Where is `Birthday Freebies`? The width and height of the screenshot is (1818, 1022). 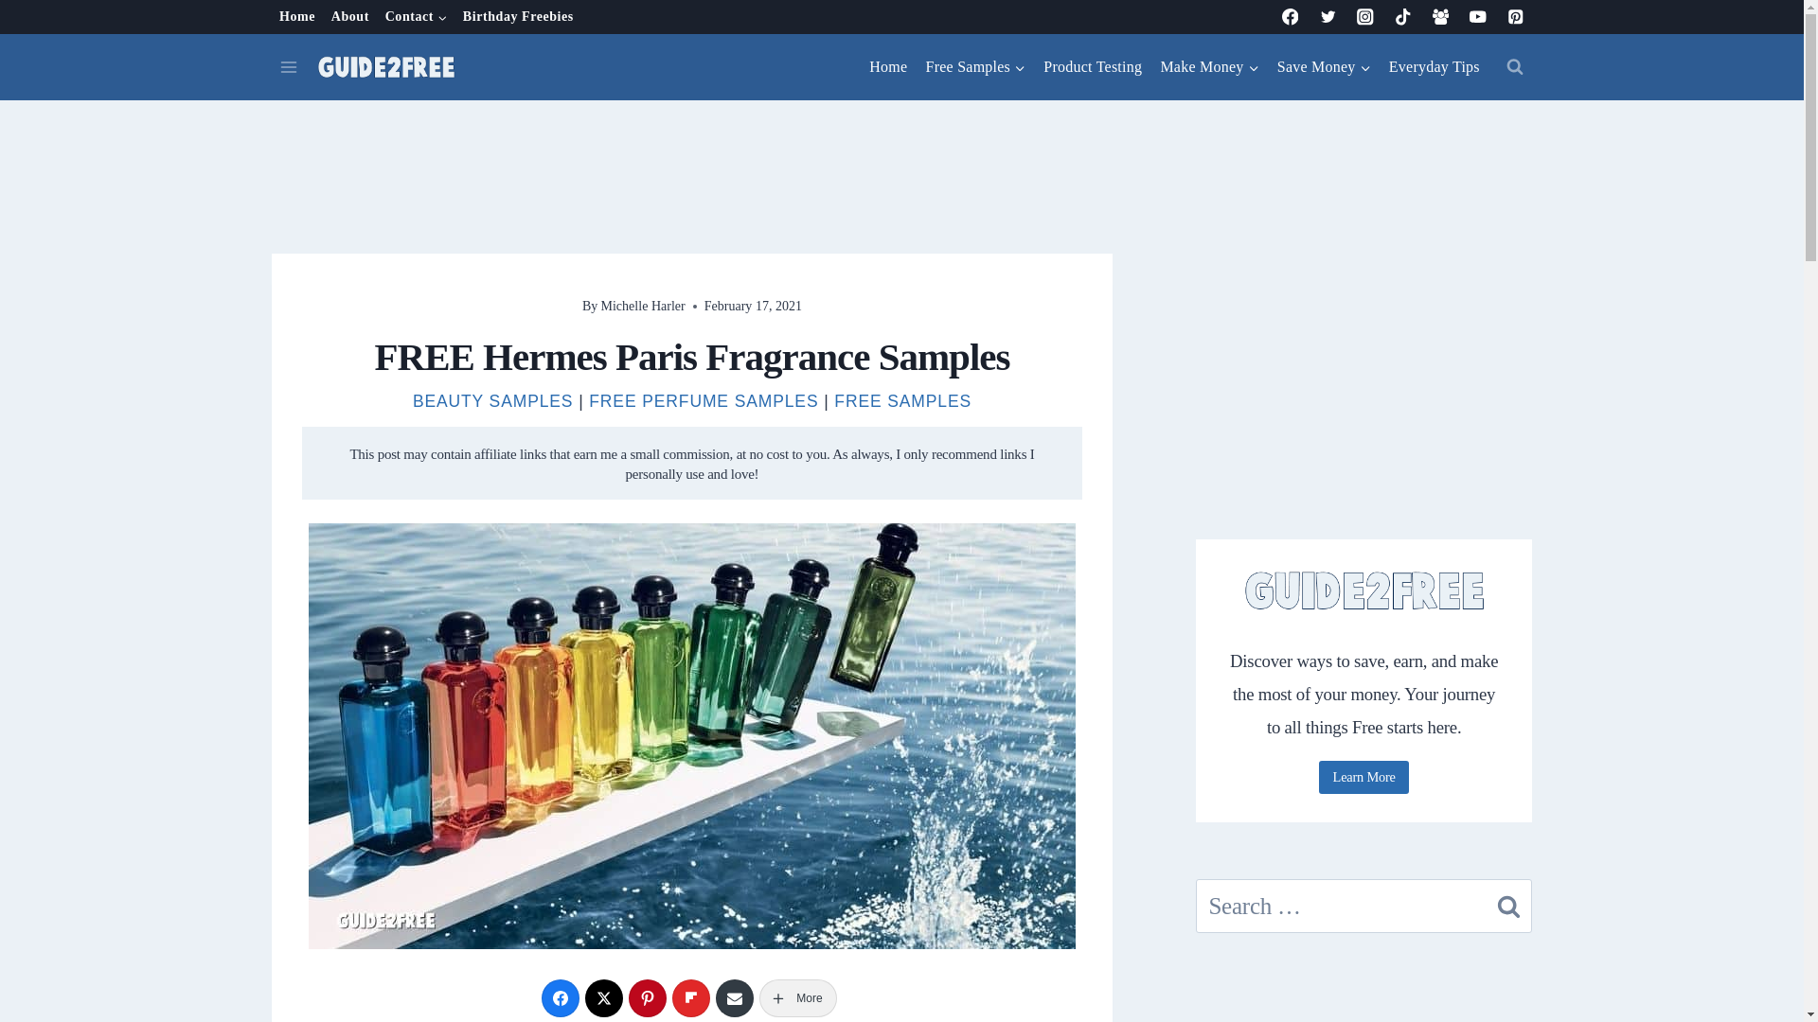
Birthday Freebies is located at coordinates (518, 17).